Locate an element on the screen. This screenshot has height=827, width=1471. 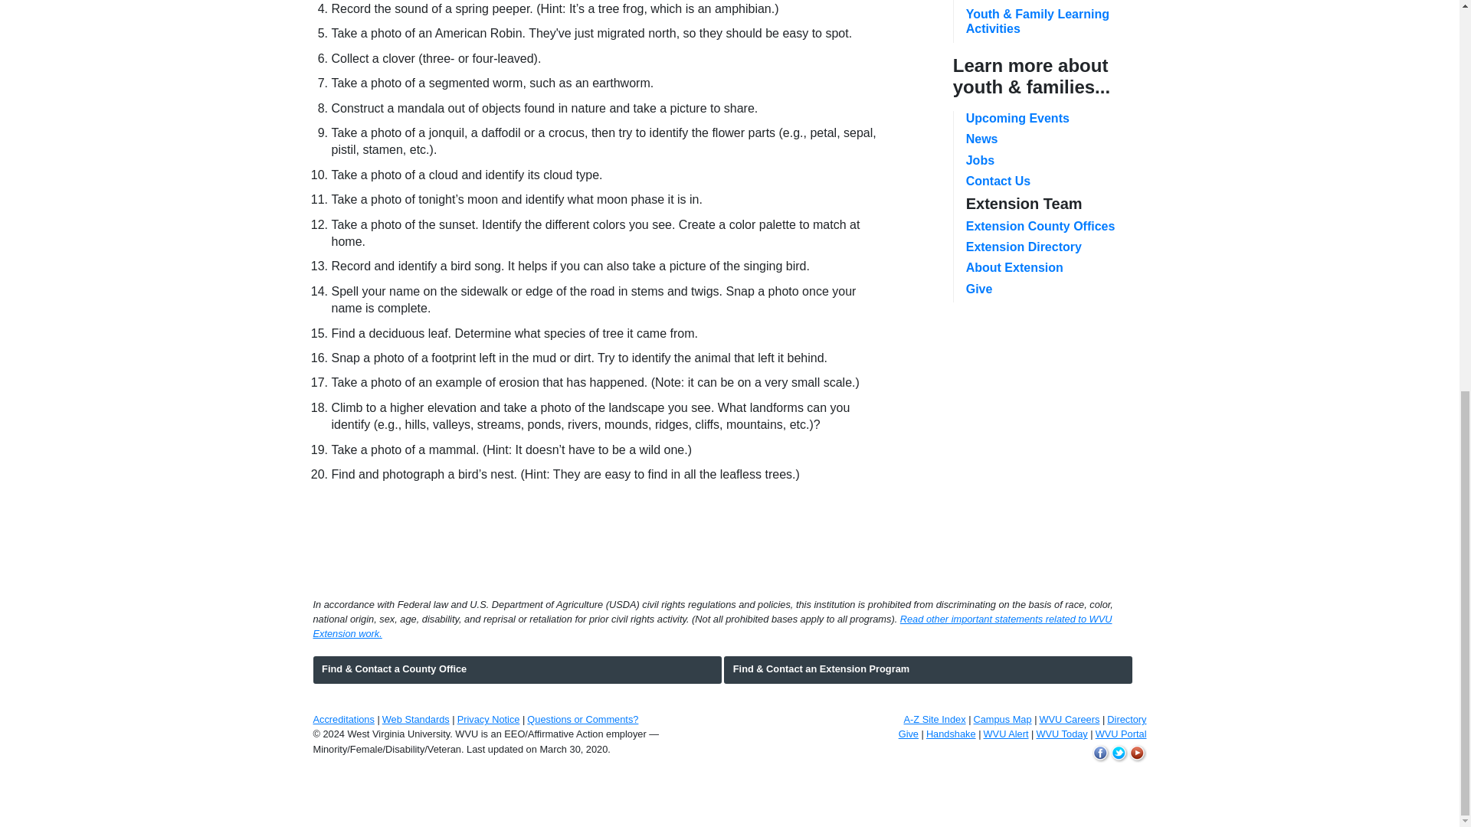
Extension Directory is located at coordinates (1024, 247).